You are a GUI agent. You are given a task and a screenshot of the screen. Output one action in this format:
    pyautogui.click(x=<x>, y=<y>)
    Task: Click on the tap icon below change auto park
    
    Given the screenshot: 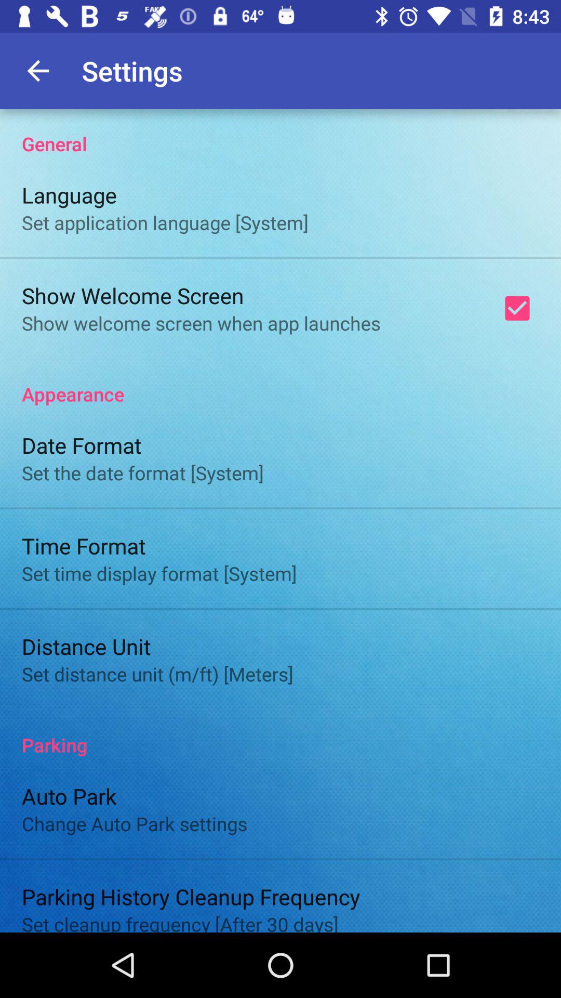 What is the action you would take?
    pyautogui.click(x=191, y=896)
    